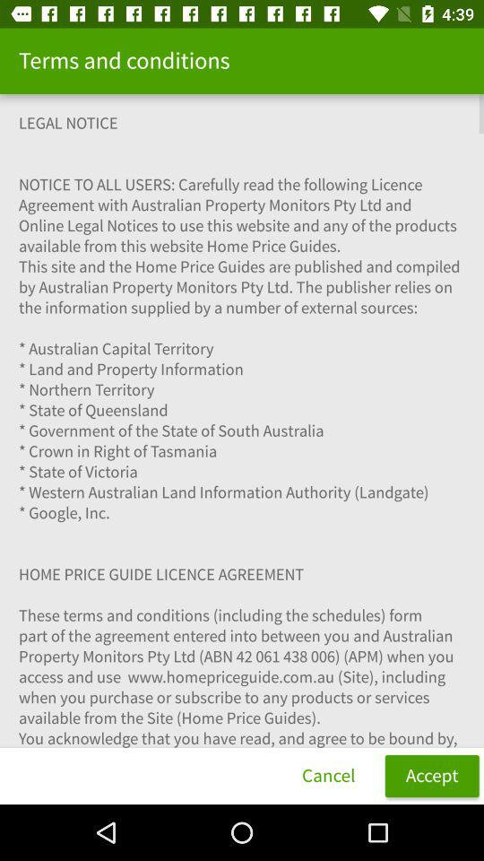  I want to click on turn on item to the left of the accept item, so click(328, 775).